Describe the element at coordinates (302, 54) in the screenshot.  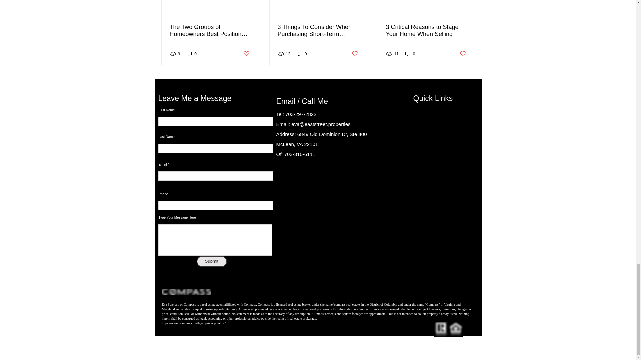
I see `0` at that location.